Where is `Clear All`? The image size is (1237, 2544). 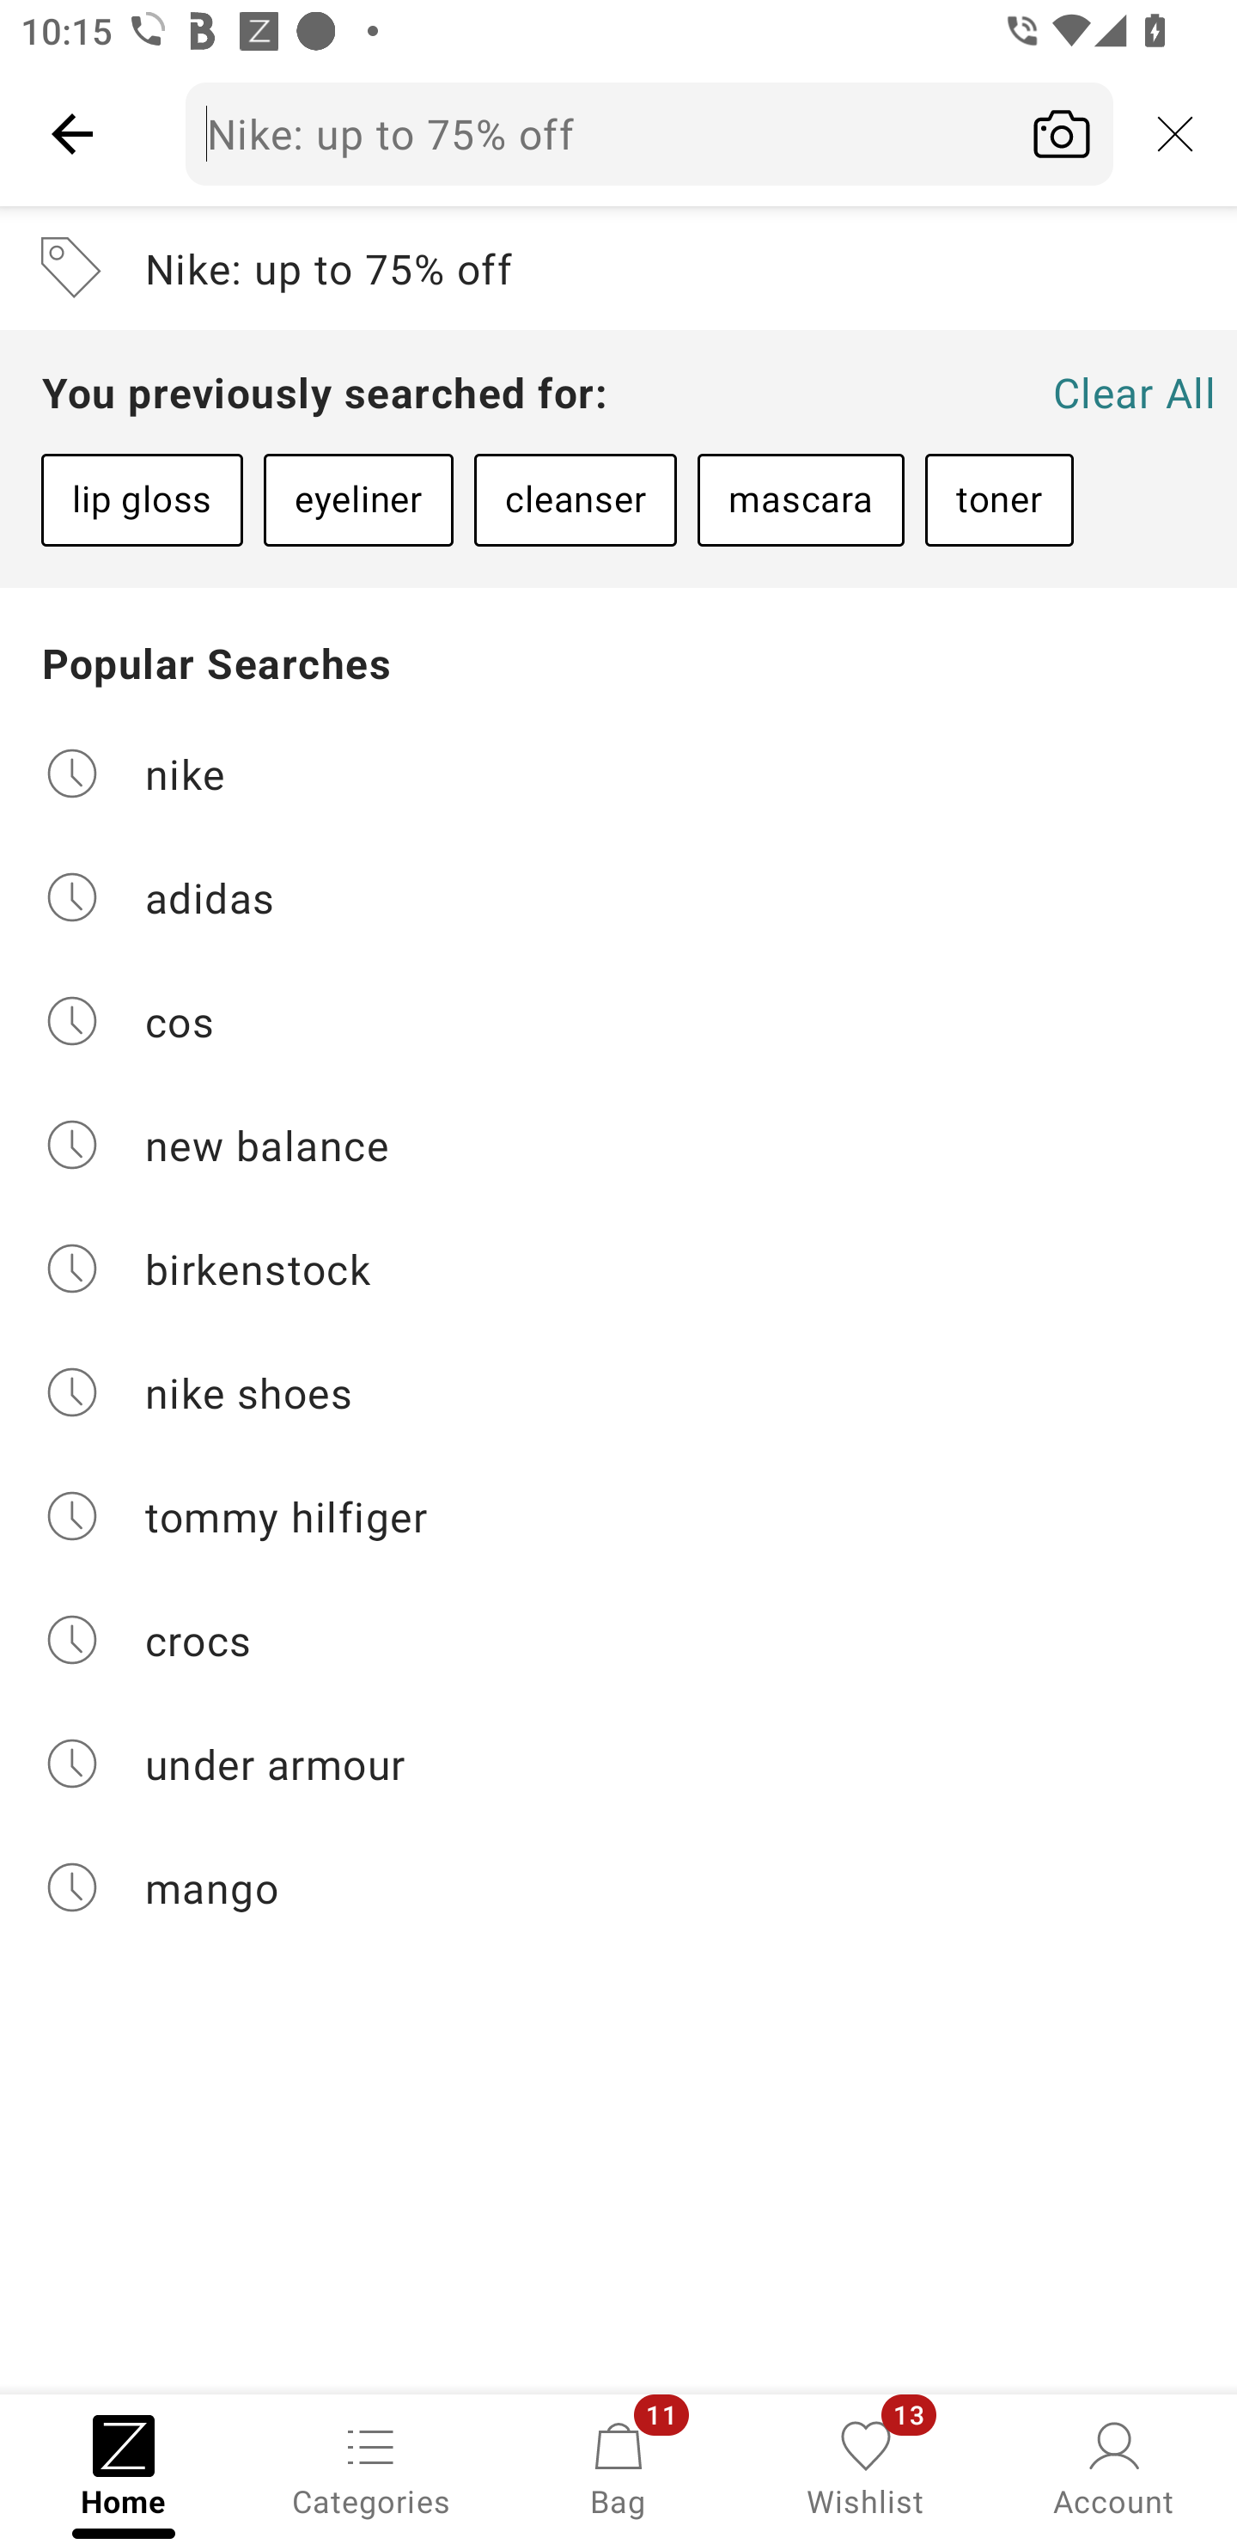
Clear All is located at coordinates (1134, 392).